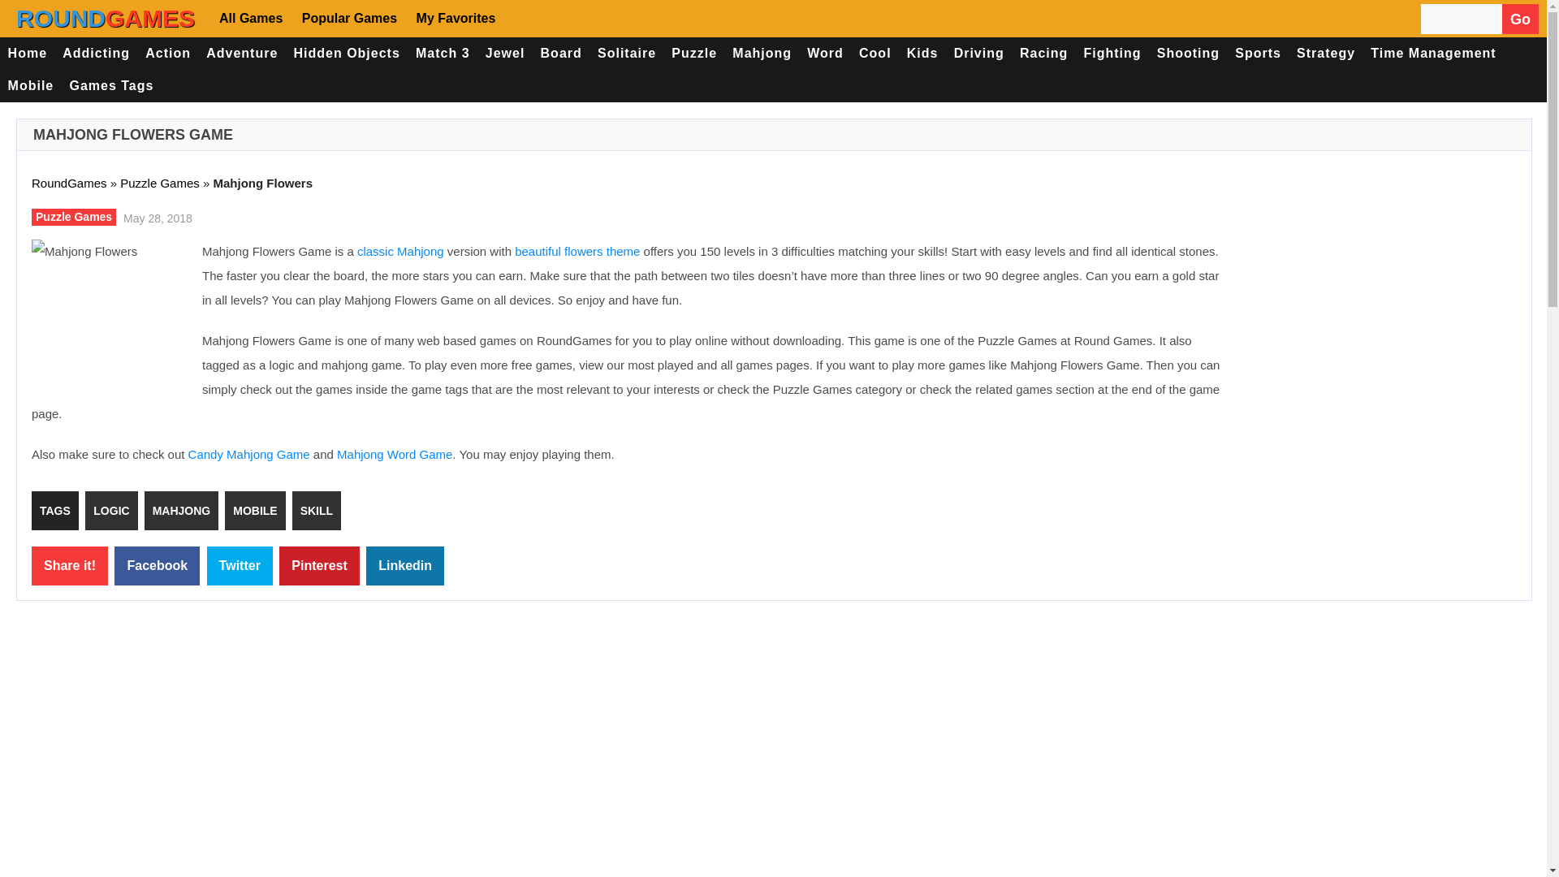 The height and width of the screenshot is (877, 1559). What do you see at coordinates (347, 54) in the screenshot?
I see `Hidden Objects` at bounding box center [347, 54].